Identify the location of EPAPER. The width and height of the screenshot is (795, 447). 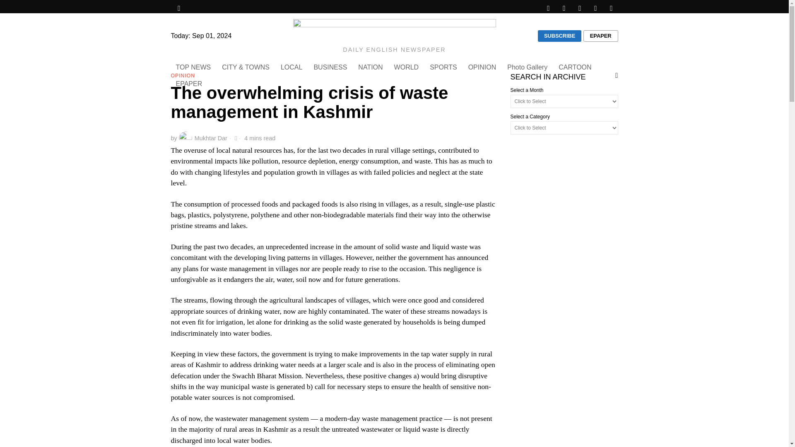
(601, 36).